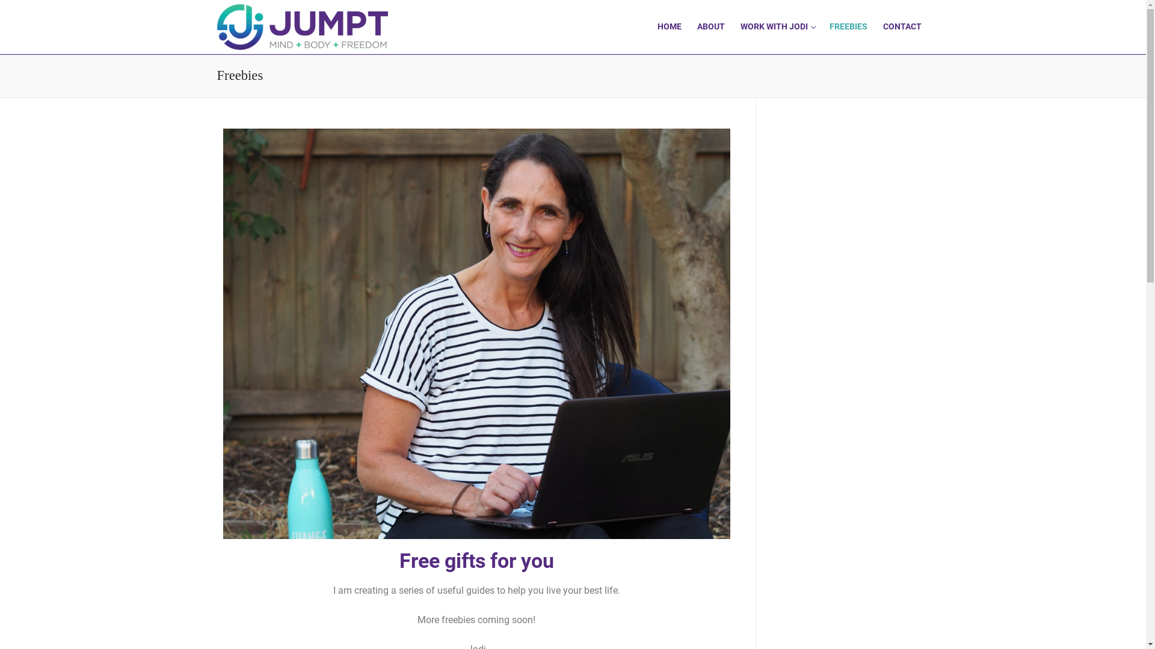  I want to click on WORK WITH JODI
 , so click(777, 27).